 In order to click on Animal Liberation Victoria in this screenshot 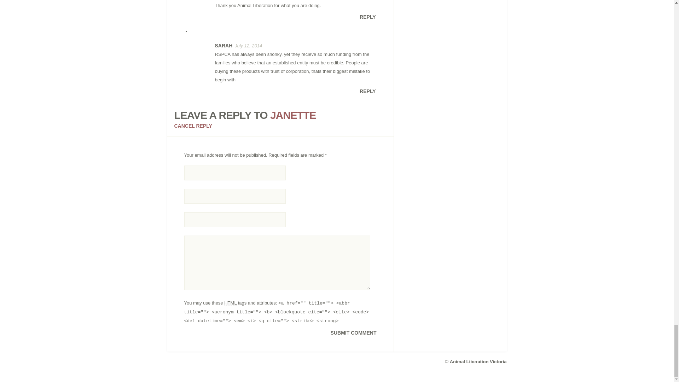, I will do `click(478, 361)`.